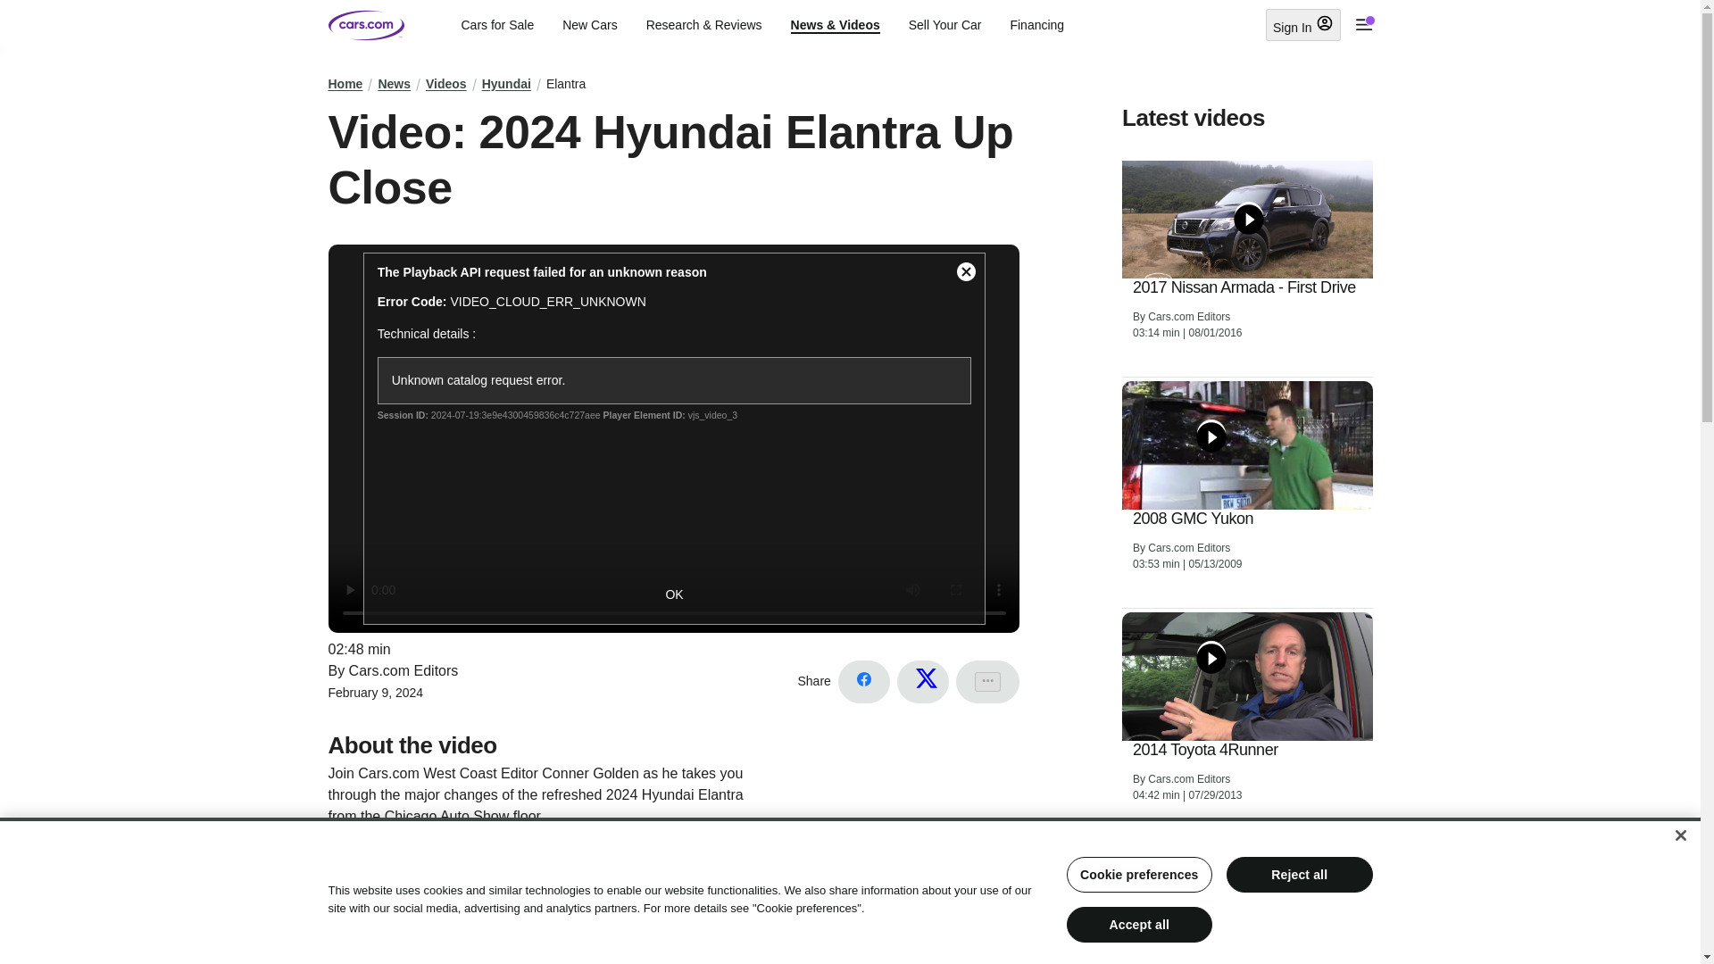 The height and width of the screenshot is (964, 1714). What do you see at coordinates (1205, 751) in the screenshot?
I see `2014 Toyota 4Runner` at bounding box center [1205, 751].